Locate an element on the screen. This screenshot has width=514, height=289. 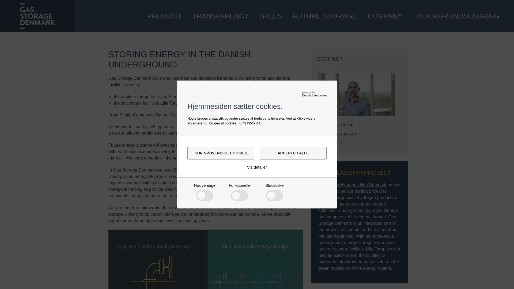
Gas Storage is located at coordinates (37, 16).